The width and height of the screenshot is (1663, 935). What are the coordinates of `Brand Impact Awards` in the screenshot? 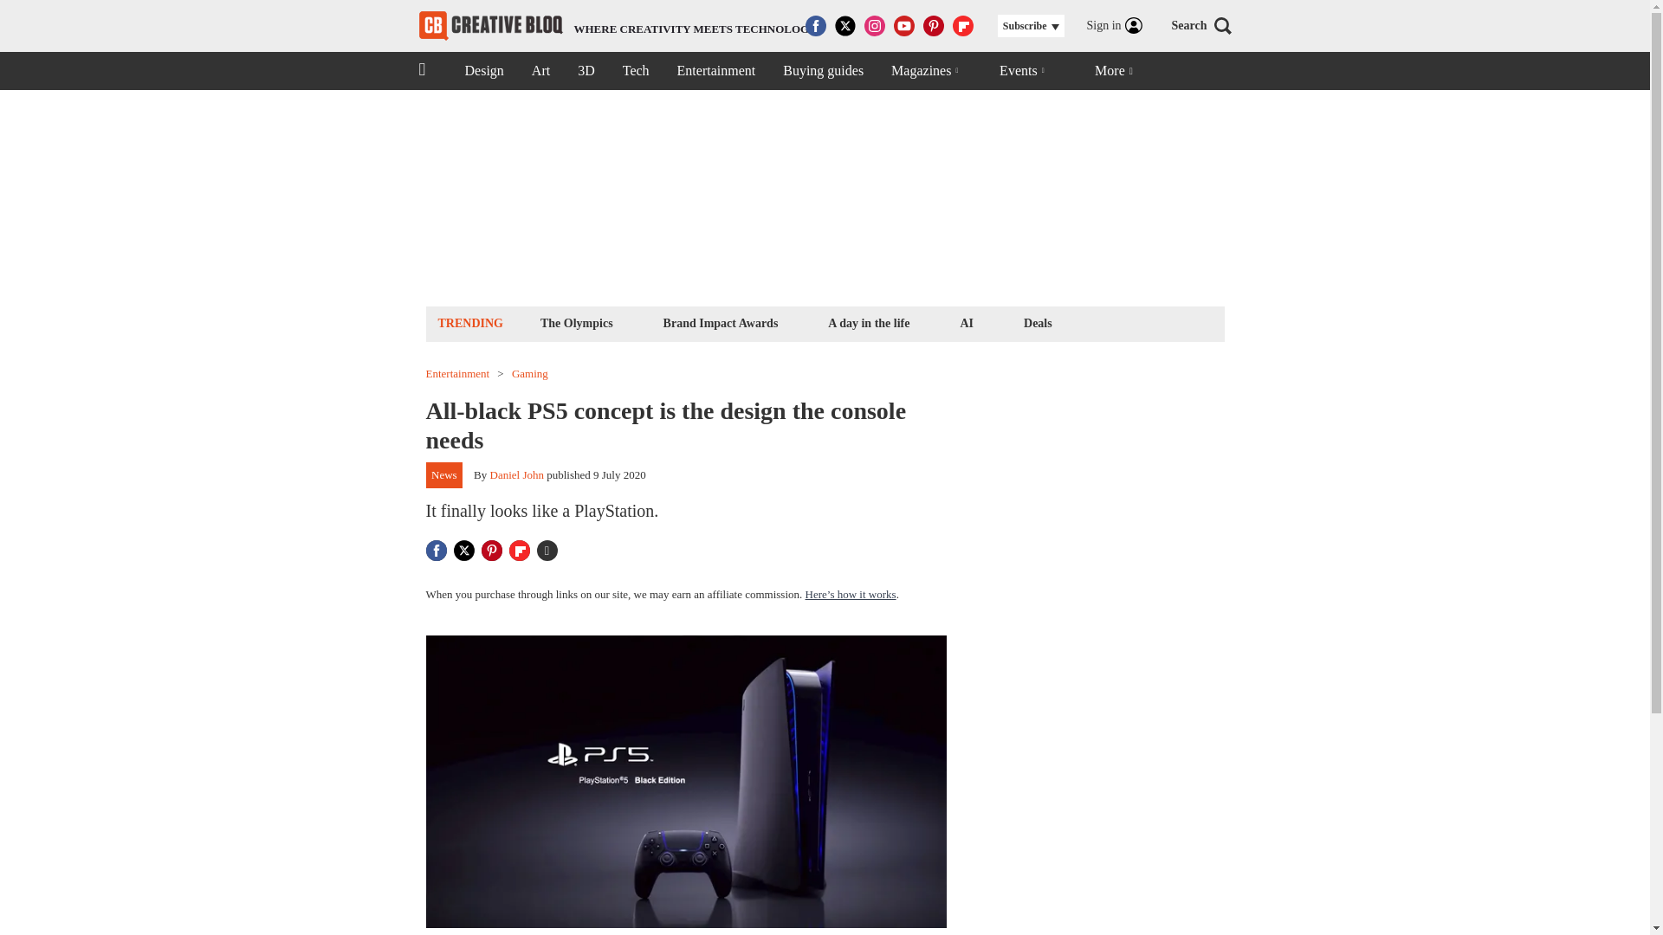 It's located at (721, 322).